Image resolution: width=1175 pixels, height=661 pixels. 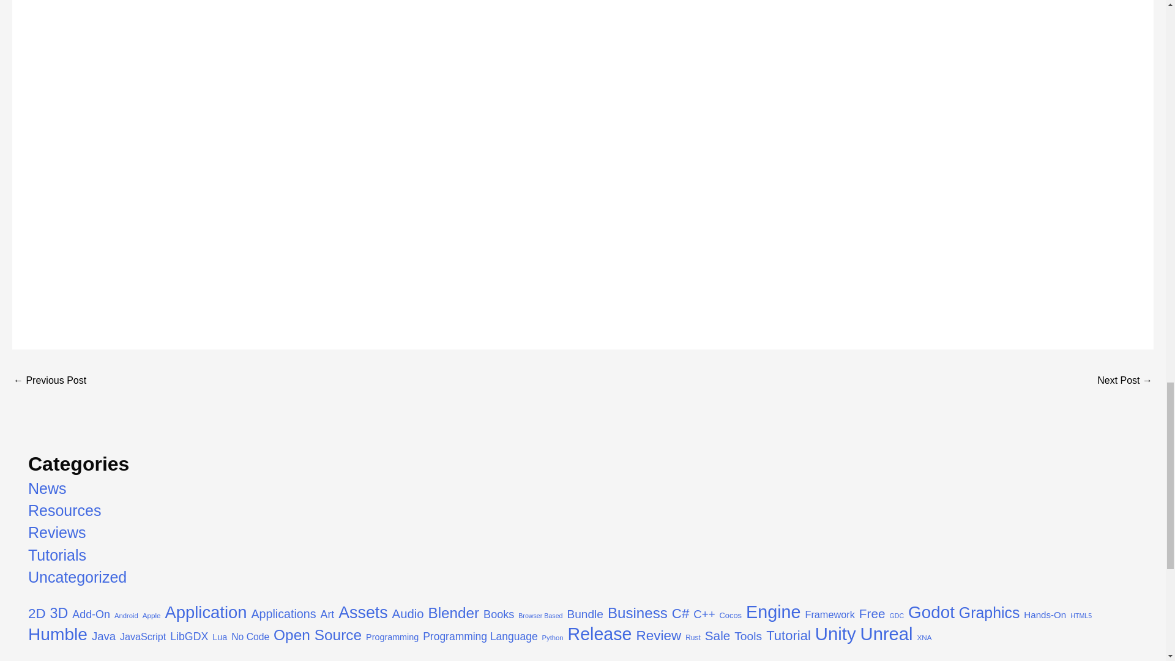 I want to click on Unreal October 2023 Asset Giveaway, so click(x=49, y=381).